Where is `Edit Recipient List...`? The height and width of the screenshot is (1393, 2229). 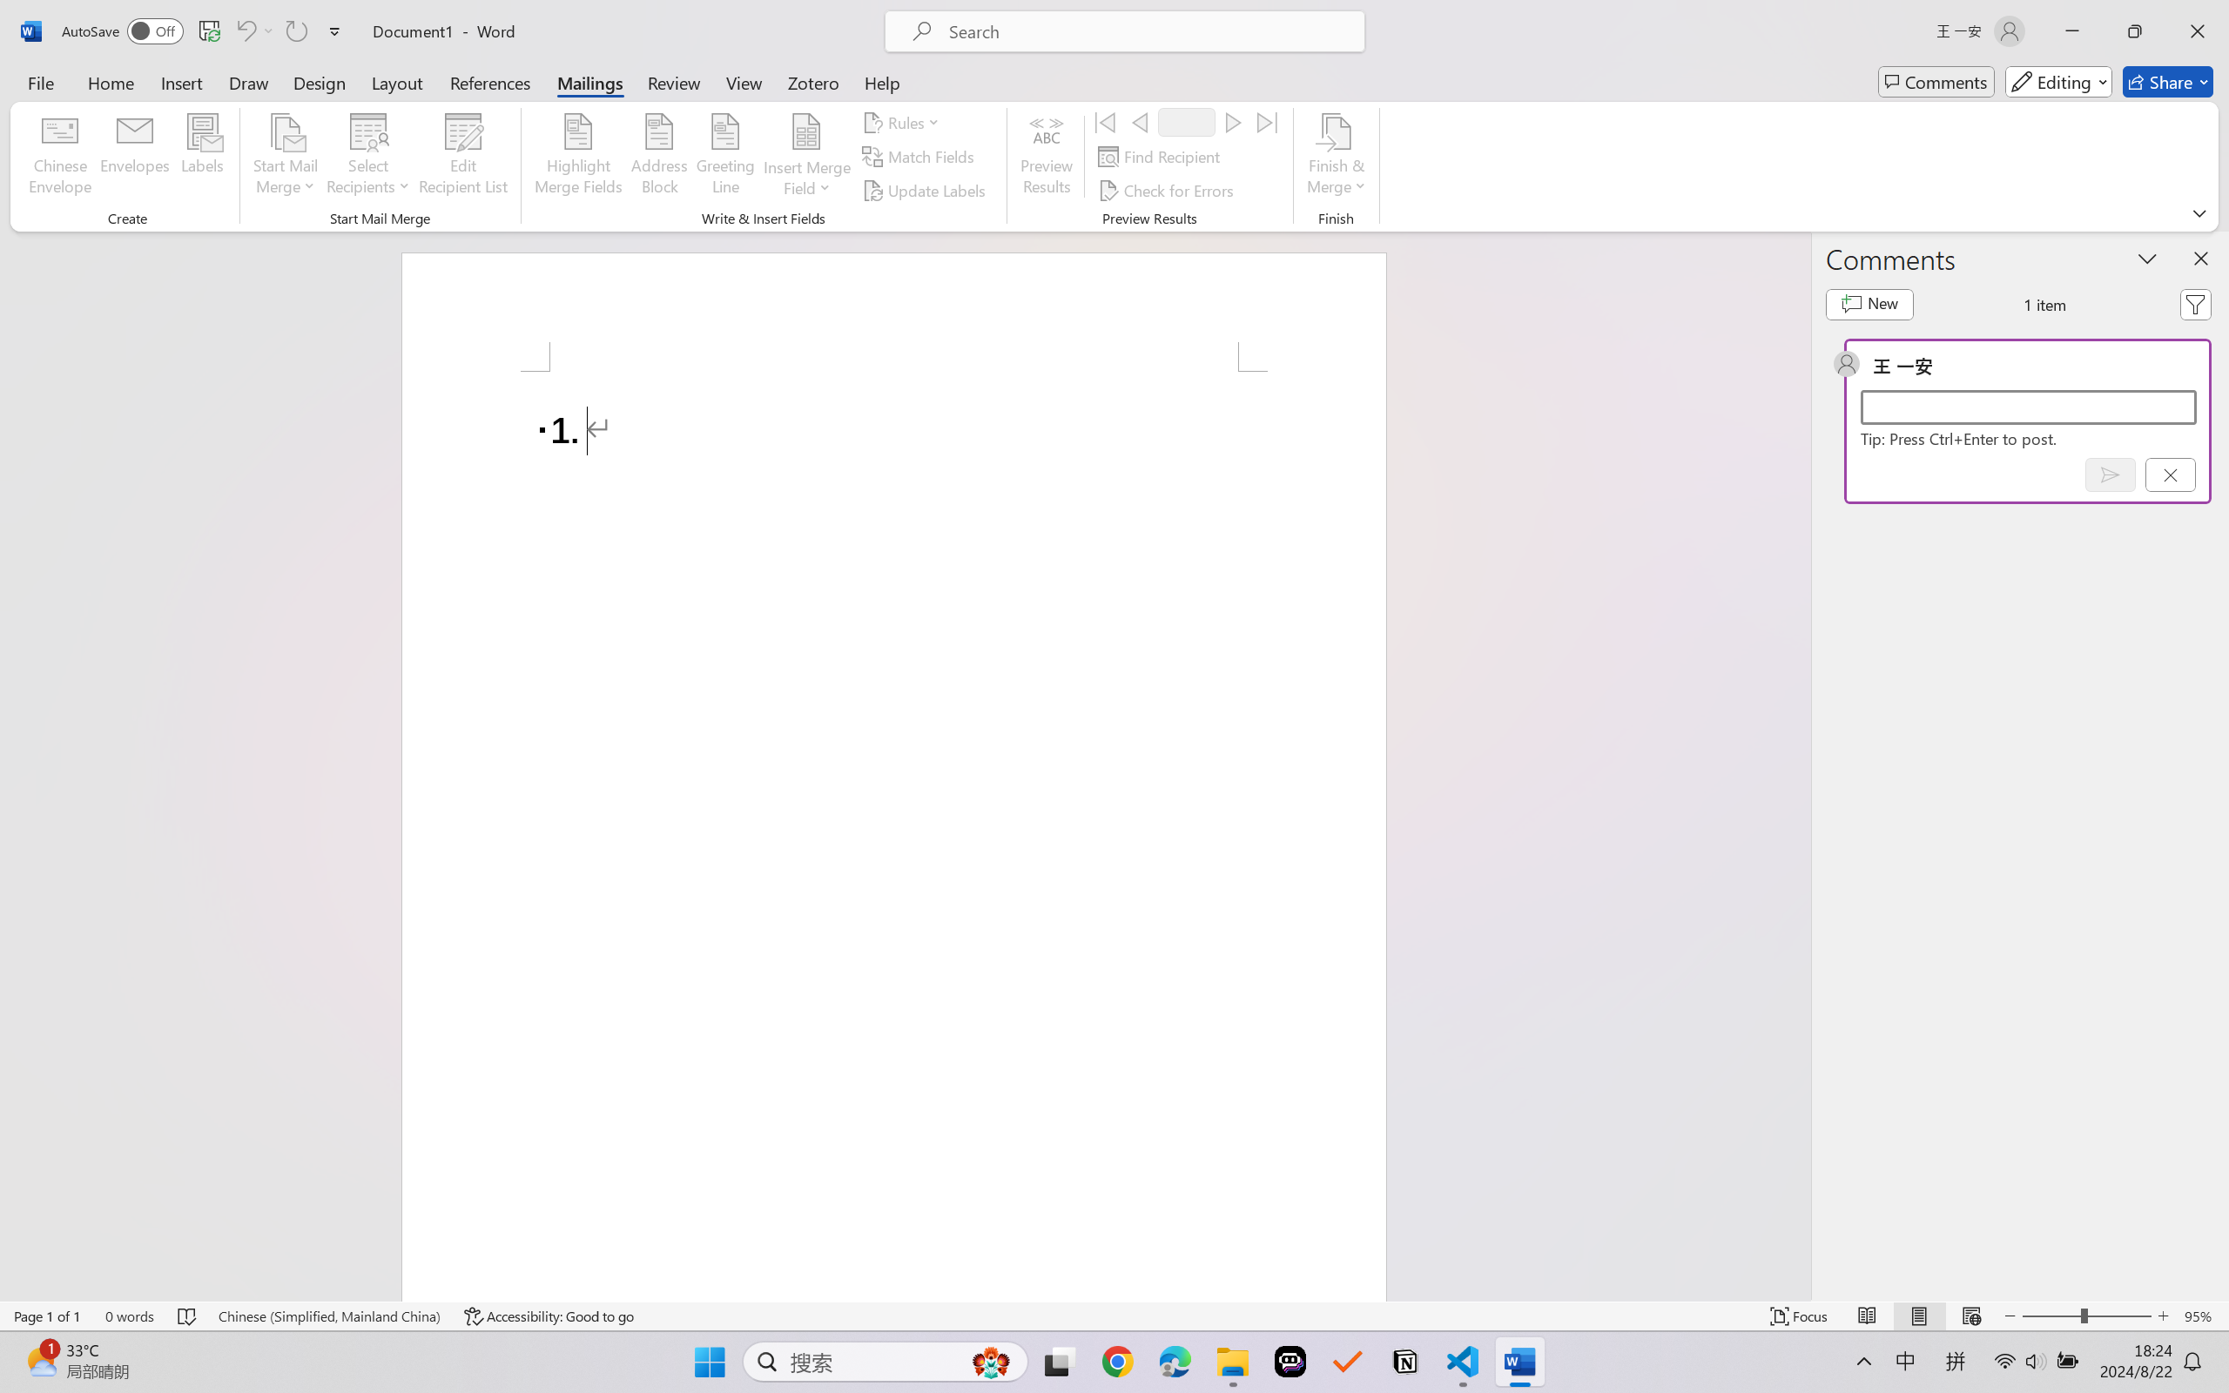 Edit Recipient List... is located at coordinates (463, 157).